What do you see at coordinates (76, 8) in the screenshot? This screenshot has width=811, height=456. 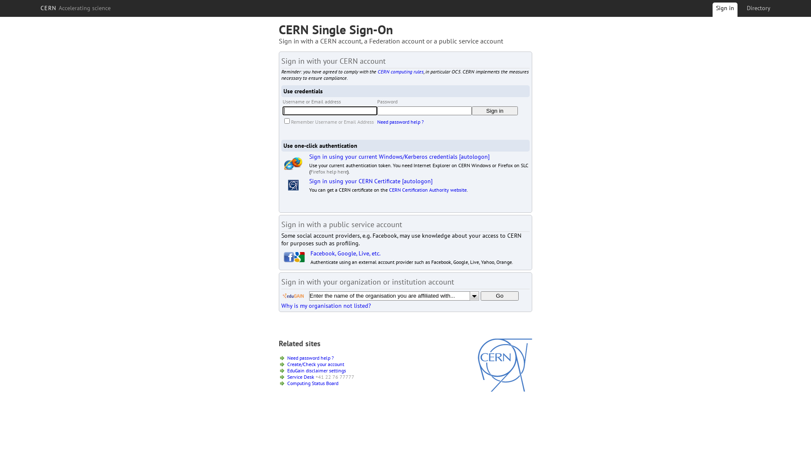 I see `CERN Accelerating science` at bounding box center [76, 8].